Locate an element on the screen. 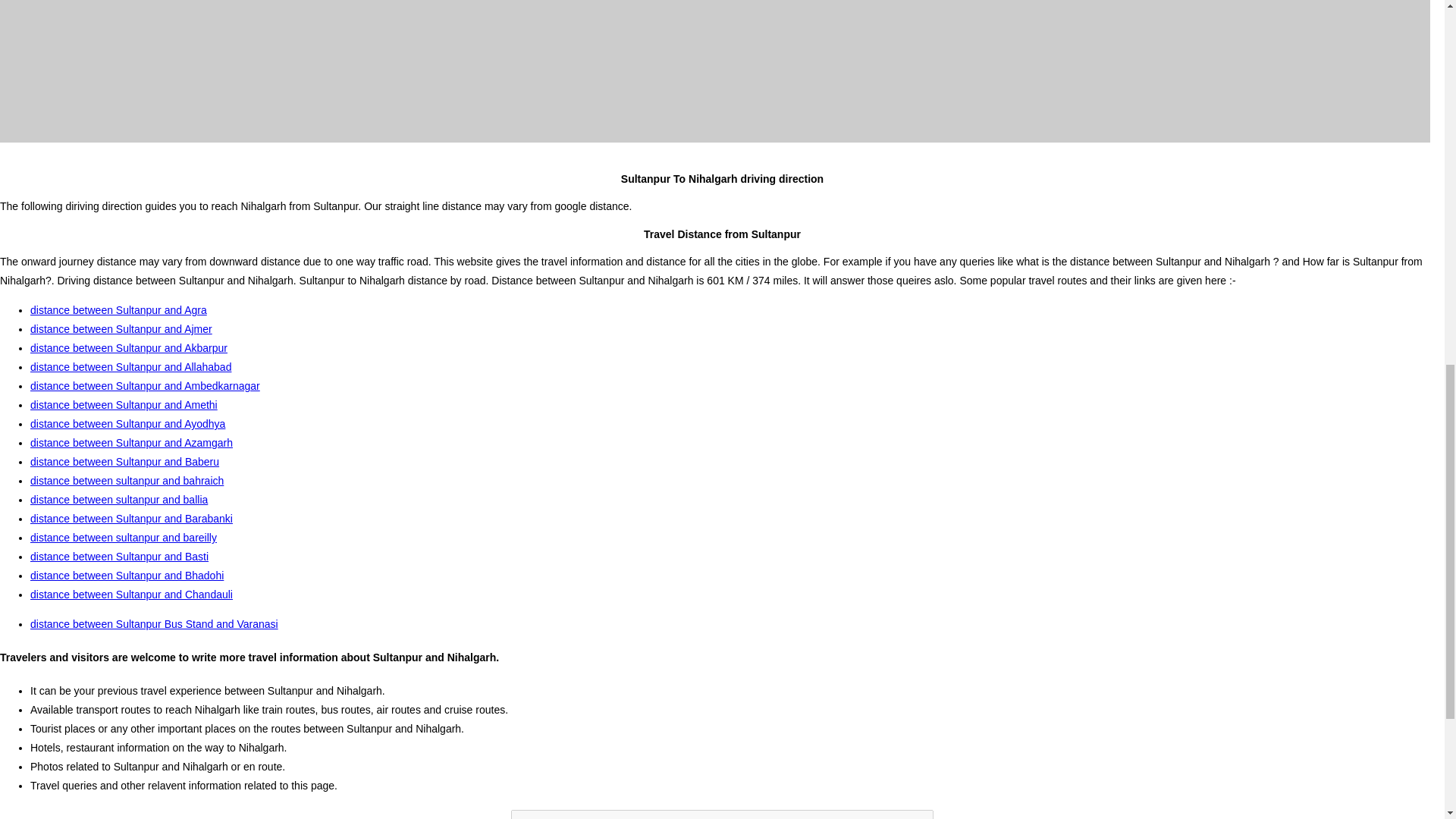 The height and width of the screenshot is (819, 1456). distance between Sultanpur Bus Stand and Varanasi is located at coordinates (154, 623).